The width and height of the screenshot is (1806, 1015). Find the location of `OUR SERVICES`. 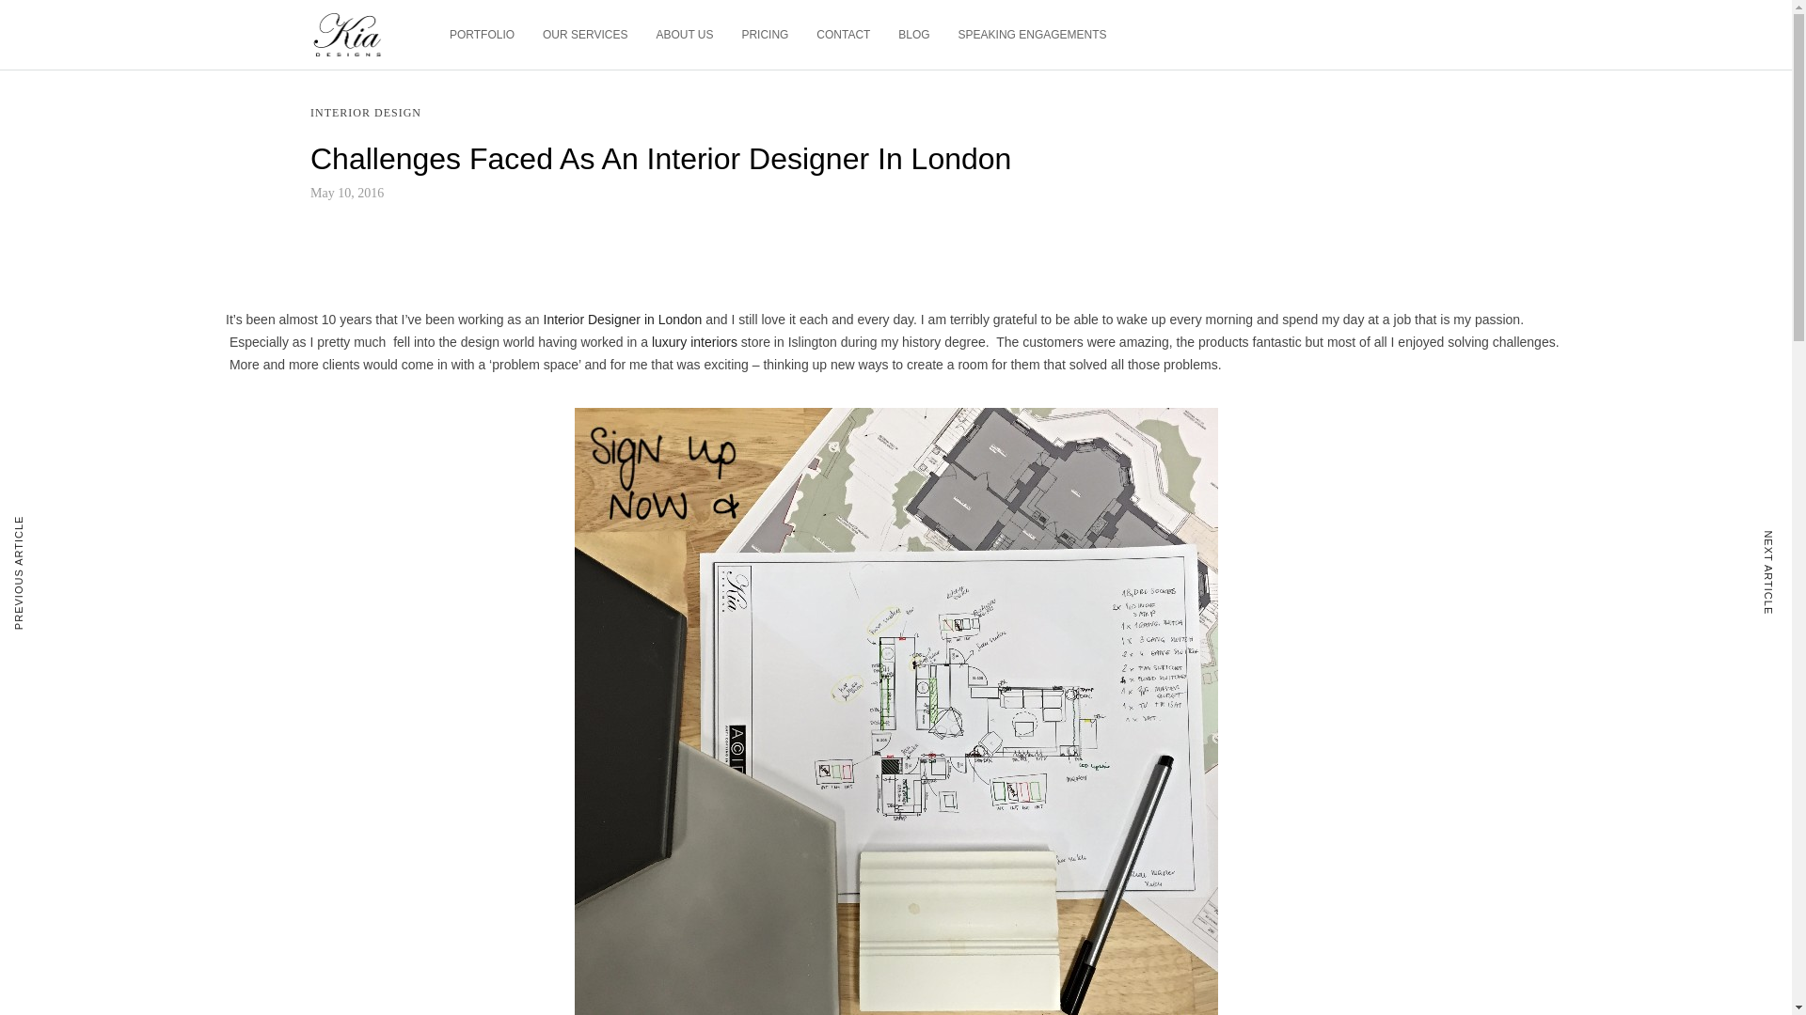

OUR SERVICES is located at coordinates (585, 35).